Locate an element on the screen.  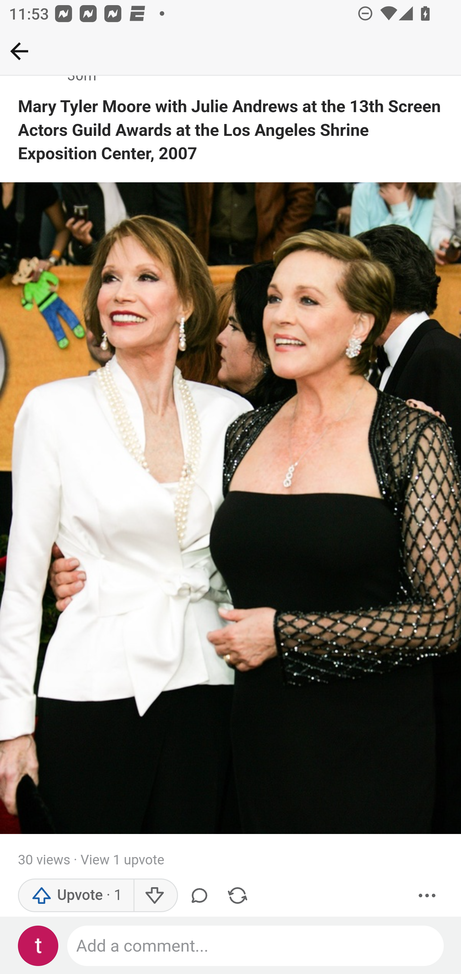
More is located at coordinates (427, 896).